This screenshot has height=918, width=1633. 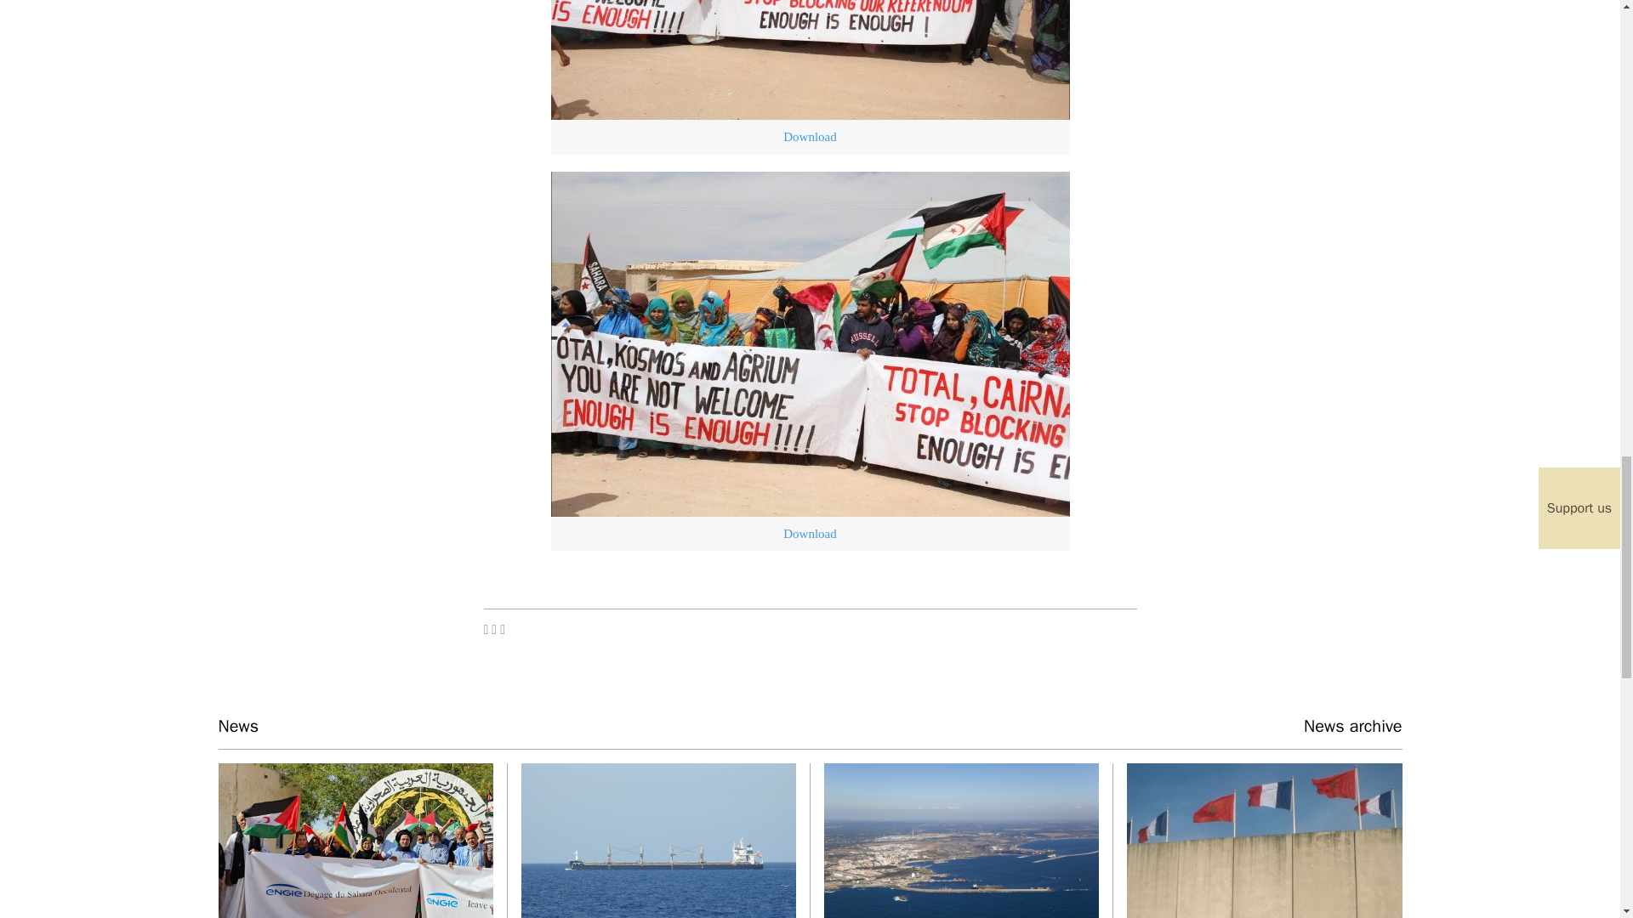 I want to click on Download, so click(x=810, y=136).